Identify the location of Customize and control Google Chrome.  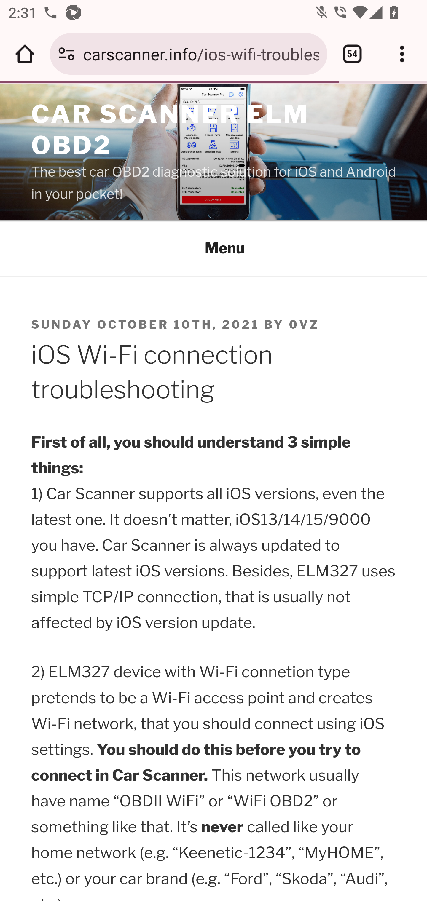
(402, 54).